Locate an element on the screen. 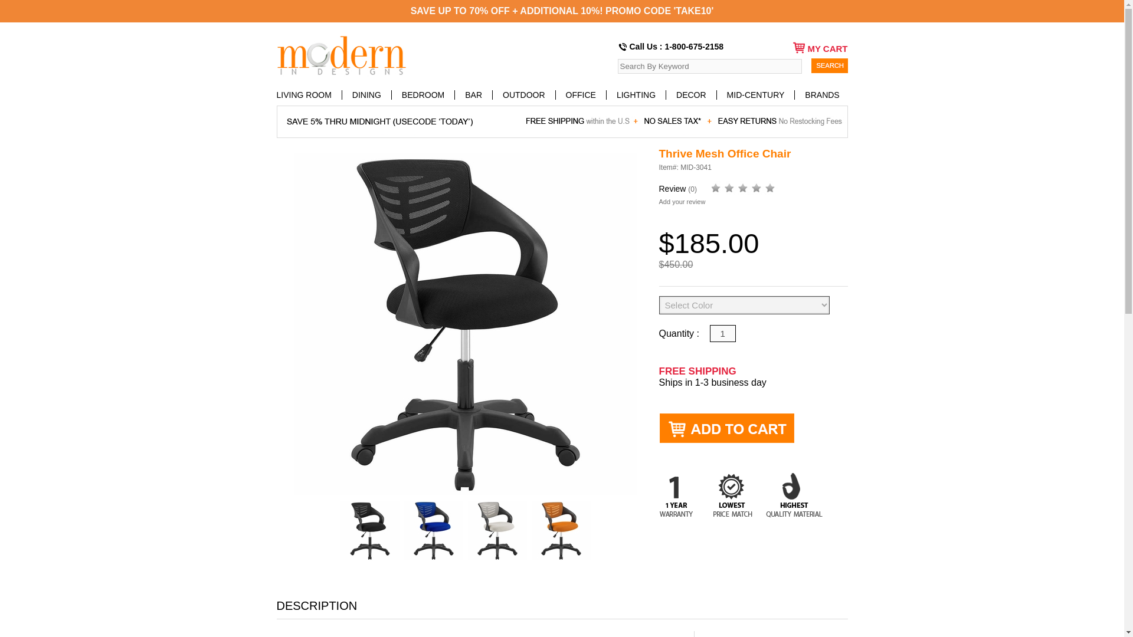 The image size is (1133, 637). Dining is located at coordinates (367, 94).